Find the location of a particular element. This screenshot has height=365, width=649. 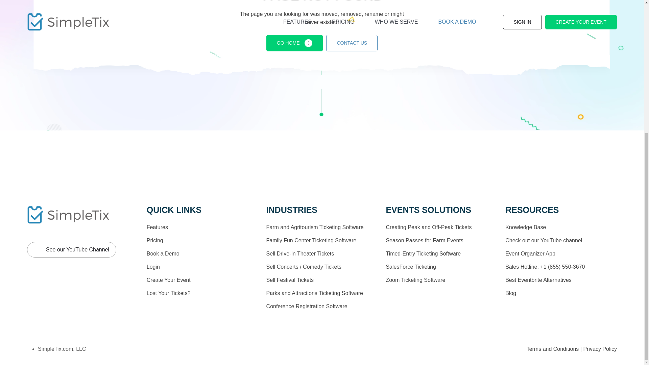

Event Organizer App is located at coordinates (530, 253).